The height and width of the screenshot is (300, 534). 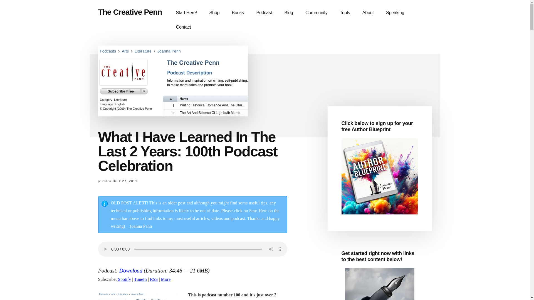 I want to click on About, so click(x=368, y=13).